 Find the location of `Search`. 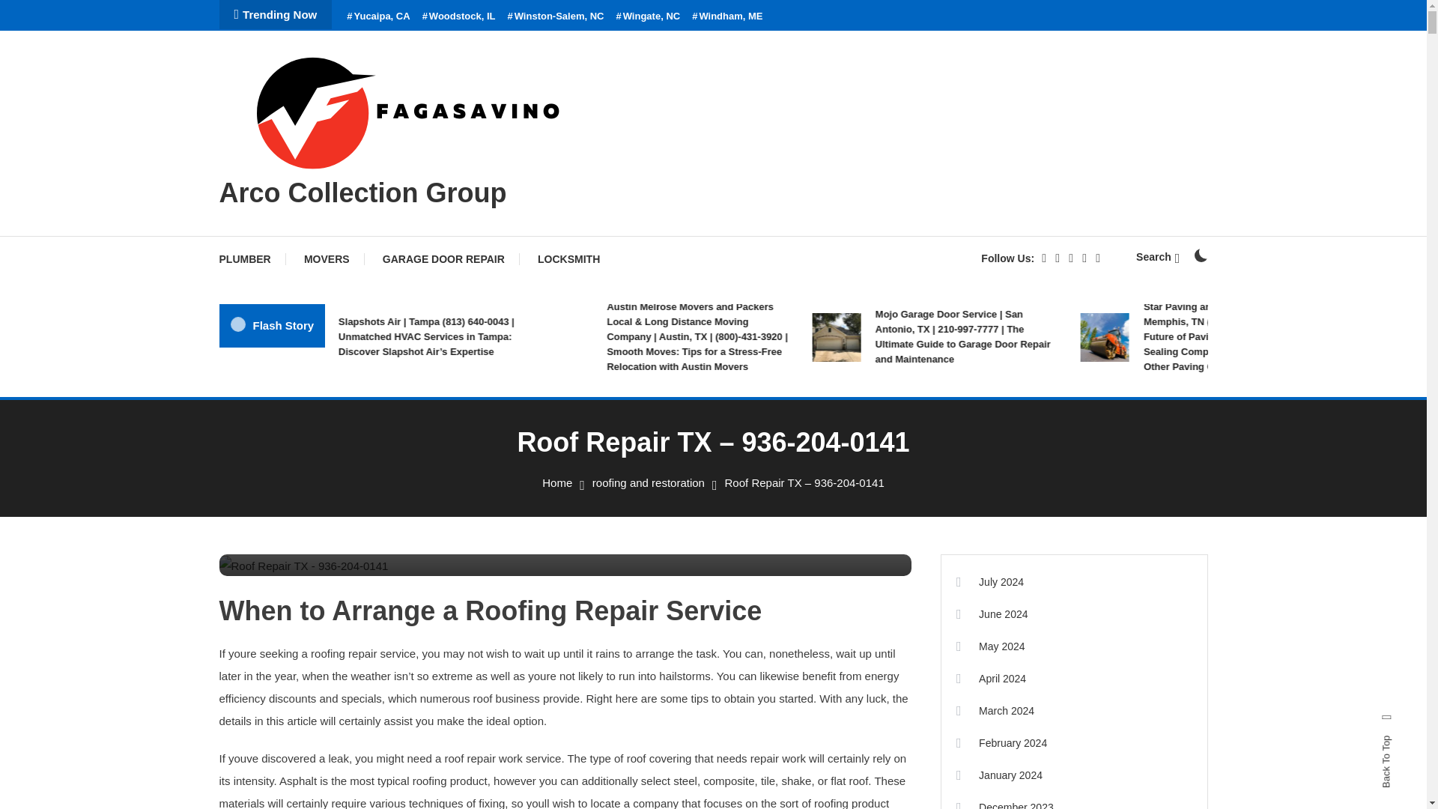

Search is located at coordinates (759, 429).